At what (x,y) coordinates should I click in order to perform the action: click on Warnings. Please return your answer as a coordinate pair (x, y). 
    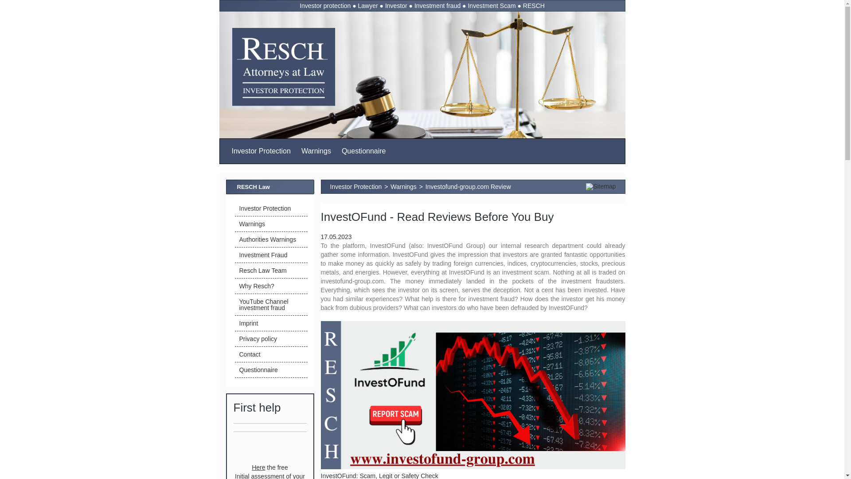
    Looking at the image, I should click on (271, 224).